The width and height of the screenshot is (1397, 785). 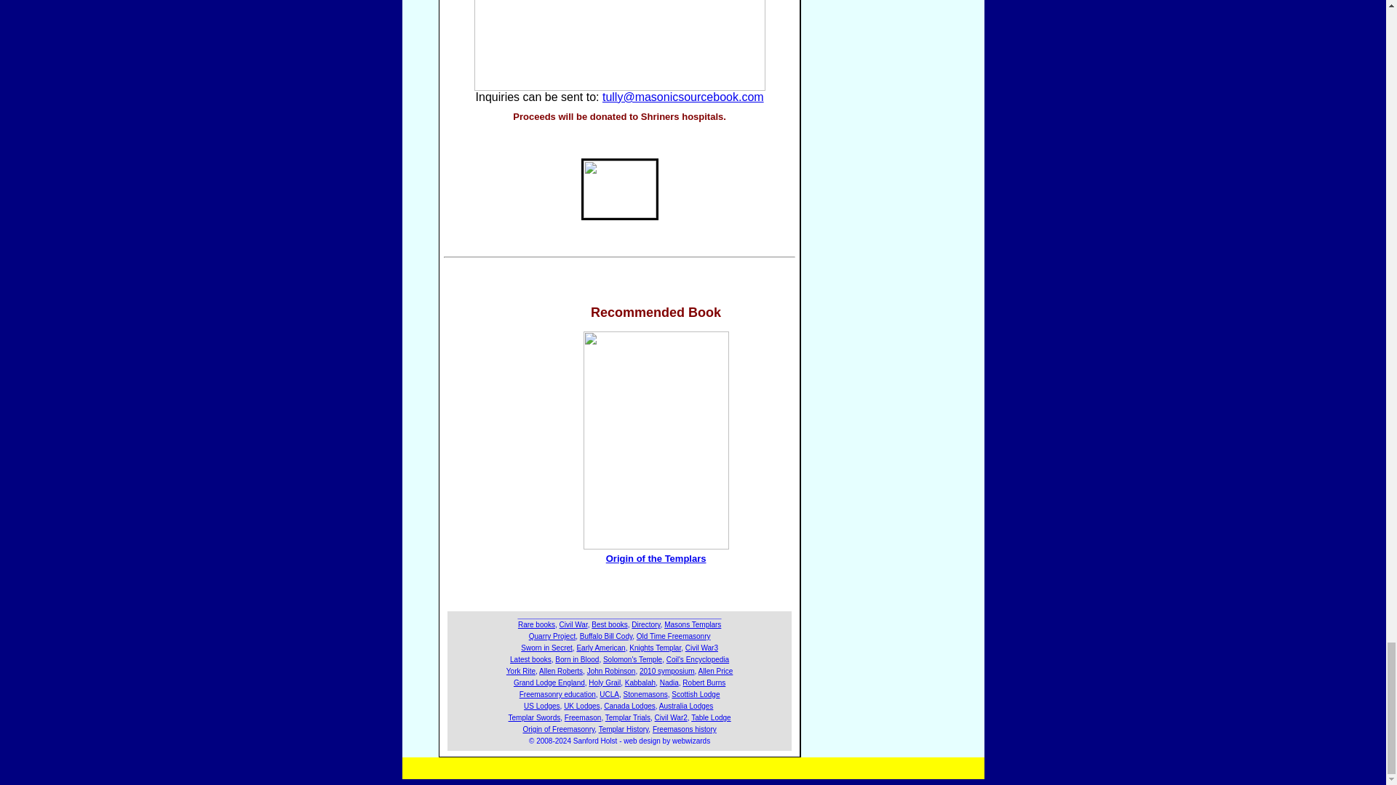 What do you see at coordinates (557, 695) in the screenshot?
I see `Freemasonry education` at bounding box center [557, 695].